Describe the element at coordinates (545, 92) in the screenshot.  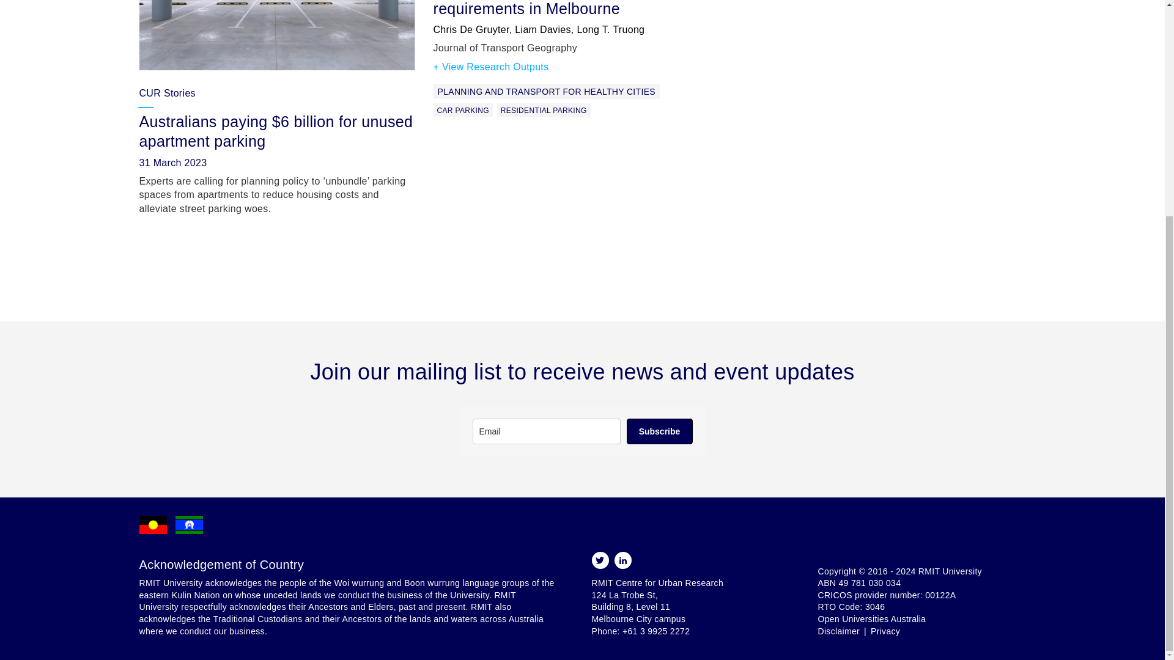
I see `PLANNING AND TRANSPORT FOR HEALTHY CITIES` at that location.